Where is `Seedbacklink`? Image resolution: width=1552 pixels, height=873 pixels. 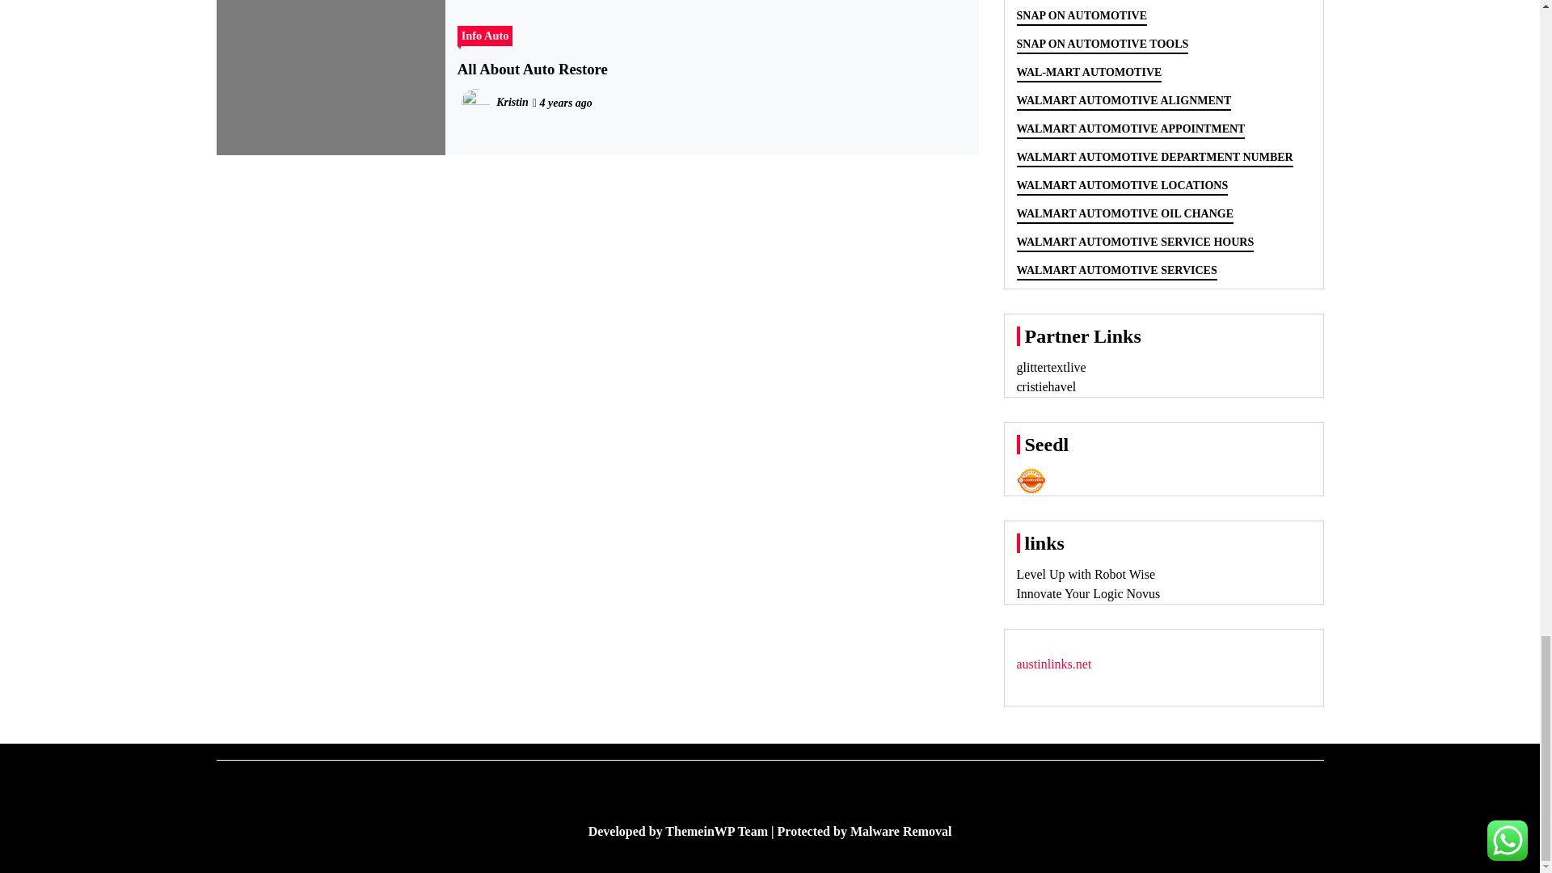 Seedbacklink is located at coordinates (1031, 480).